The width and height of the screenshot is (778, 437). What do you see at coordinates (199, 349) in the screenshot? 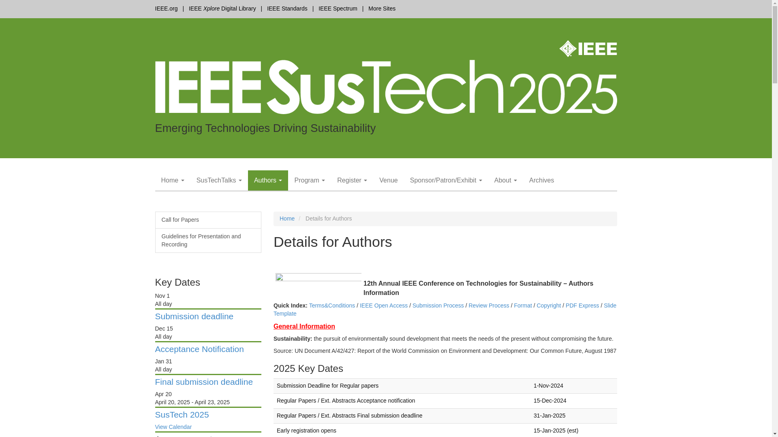
I see `Acceptance Notification` at bounding box center [199, 349].